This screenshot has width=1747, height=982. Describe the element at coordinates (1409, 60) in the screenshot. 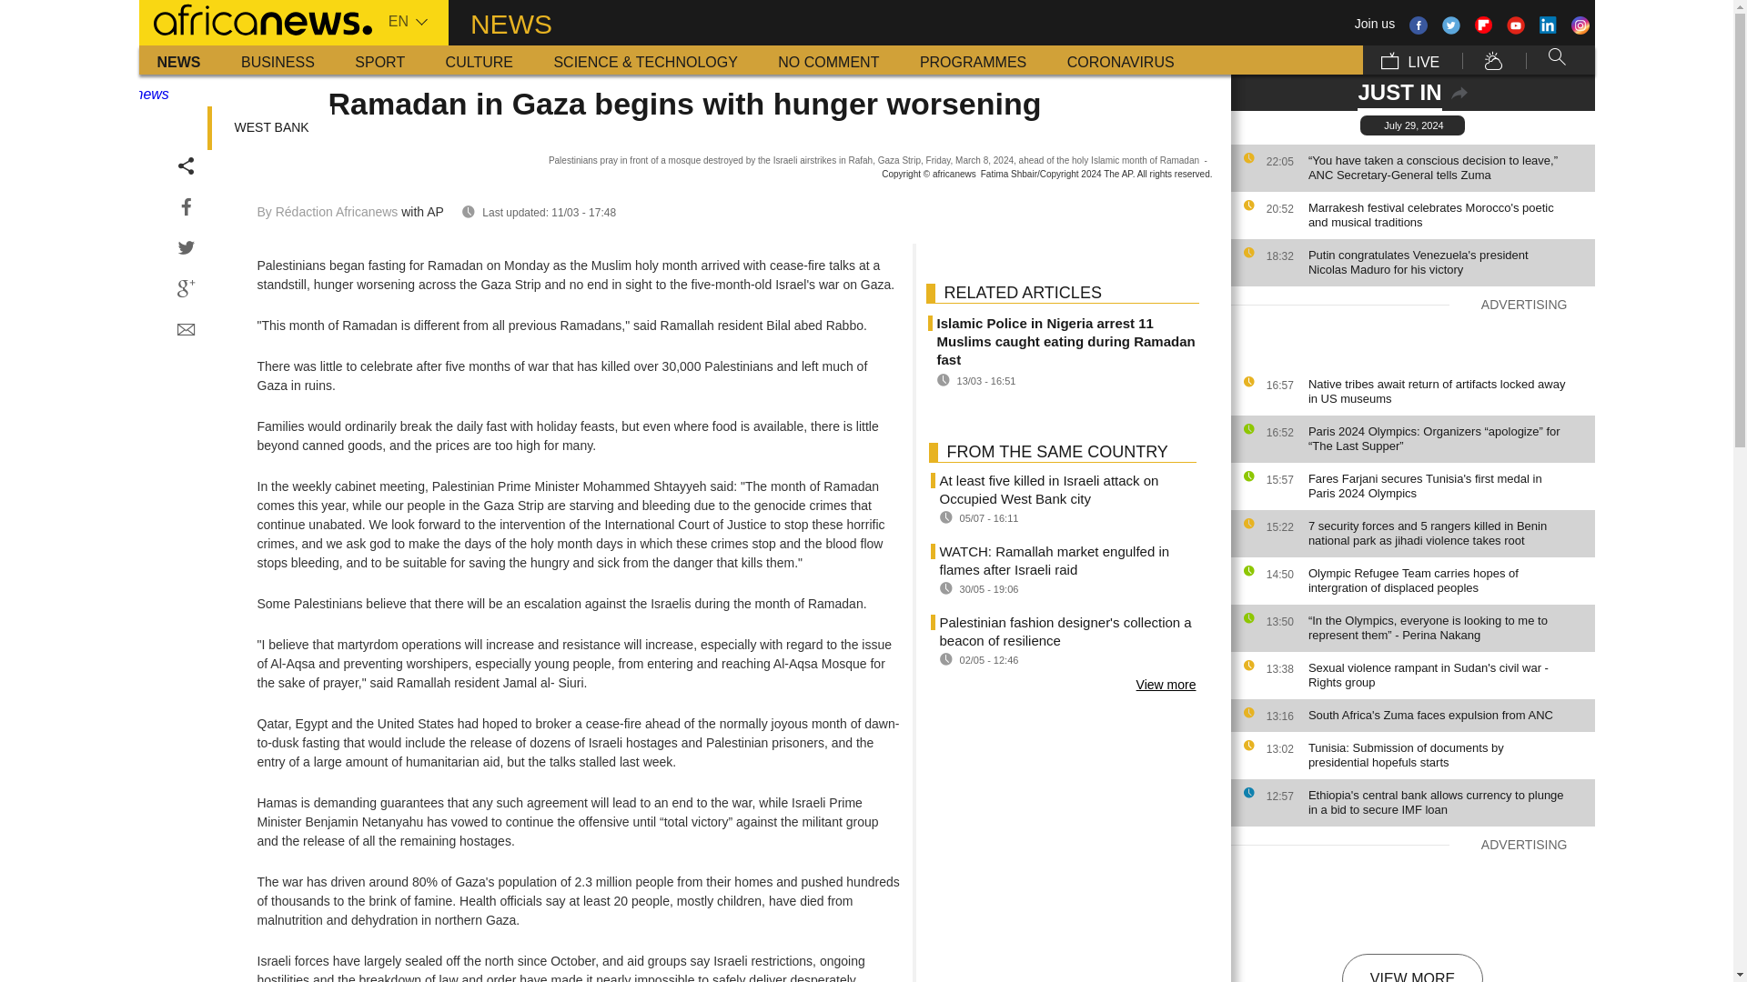

I see `LIVE` at that location.